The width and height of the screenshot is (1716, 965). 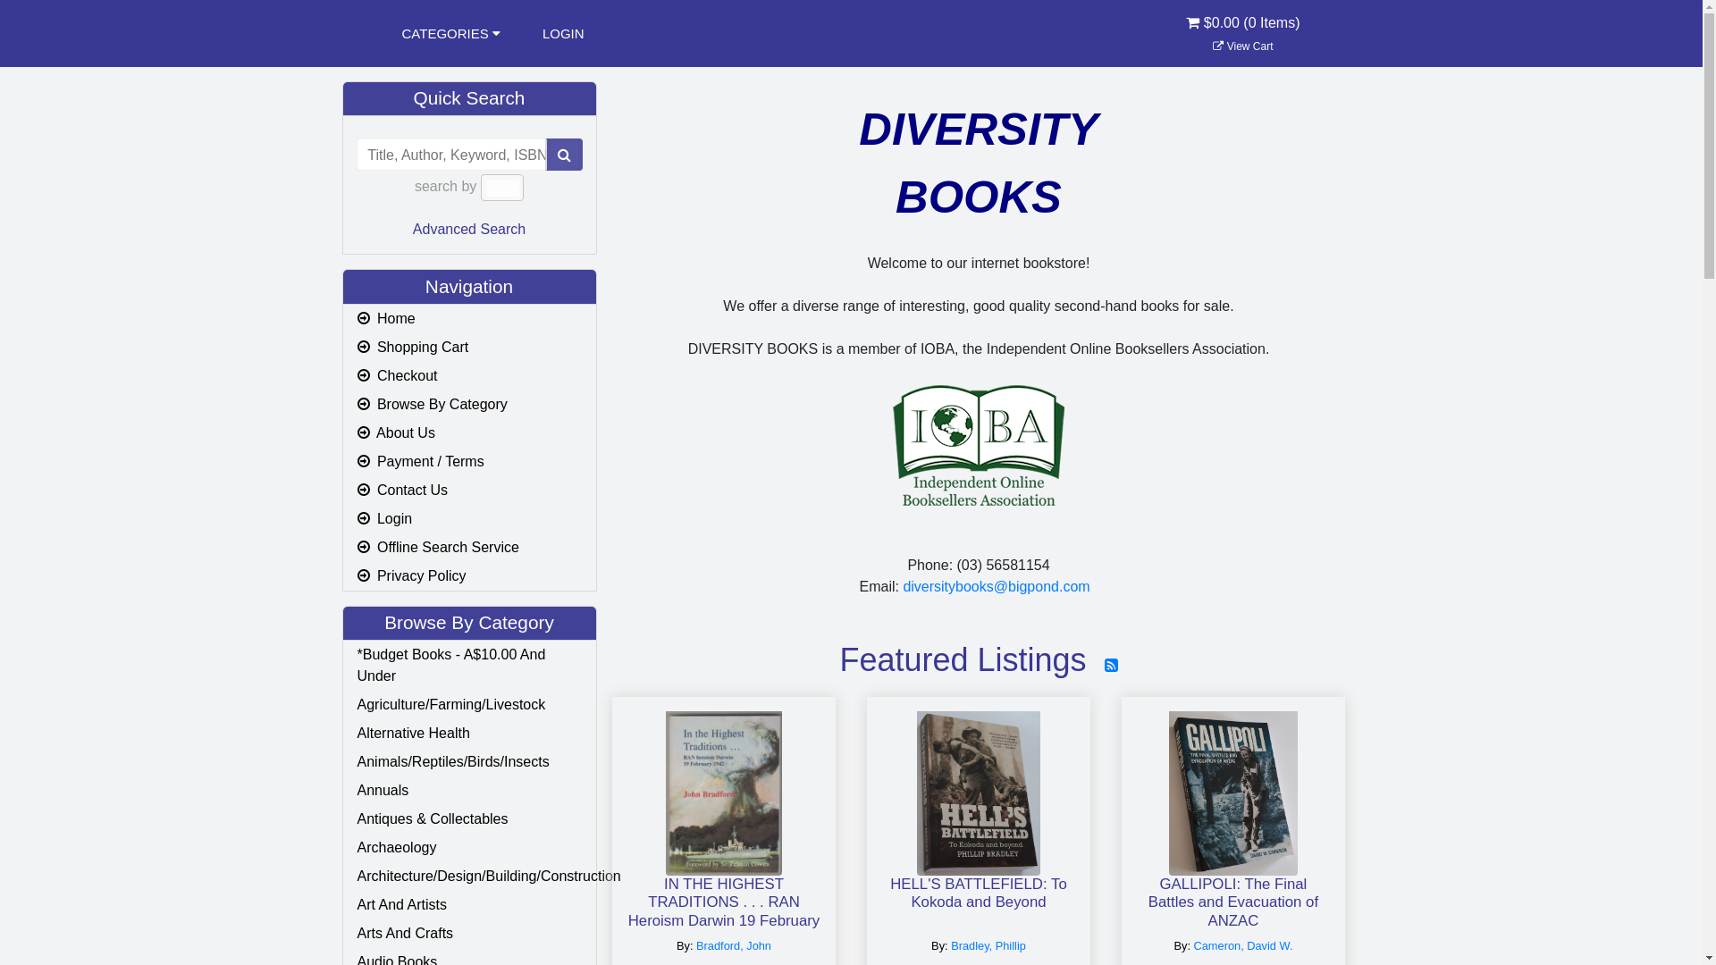 I want to click on RSS Feed, so click(x=1112, y=666).